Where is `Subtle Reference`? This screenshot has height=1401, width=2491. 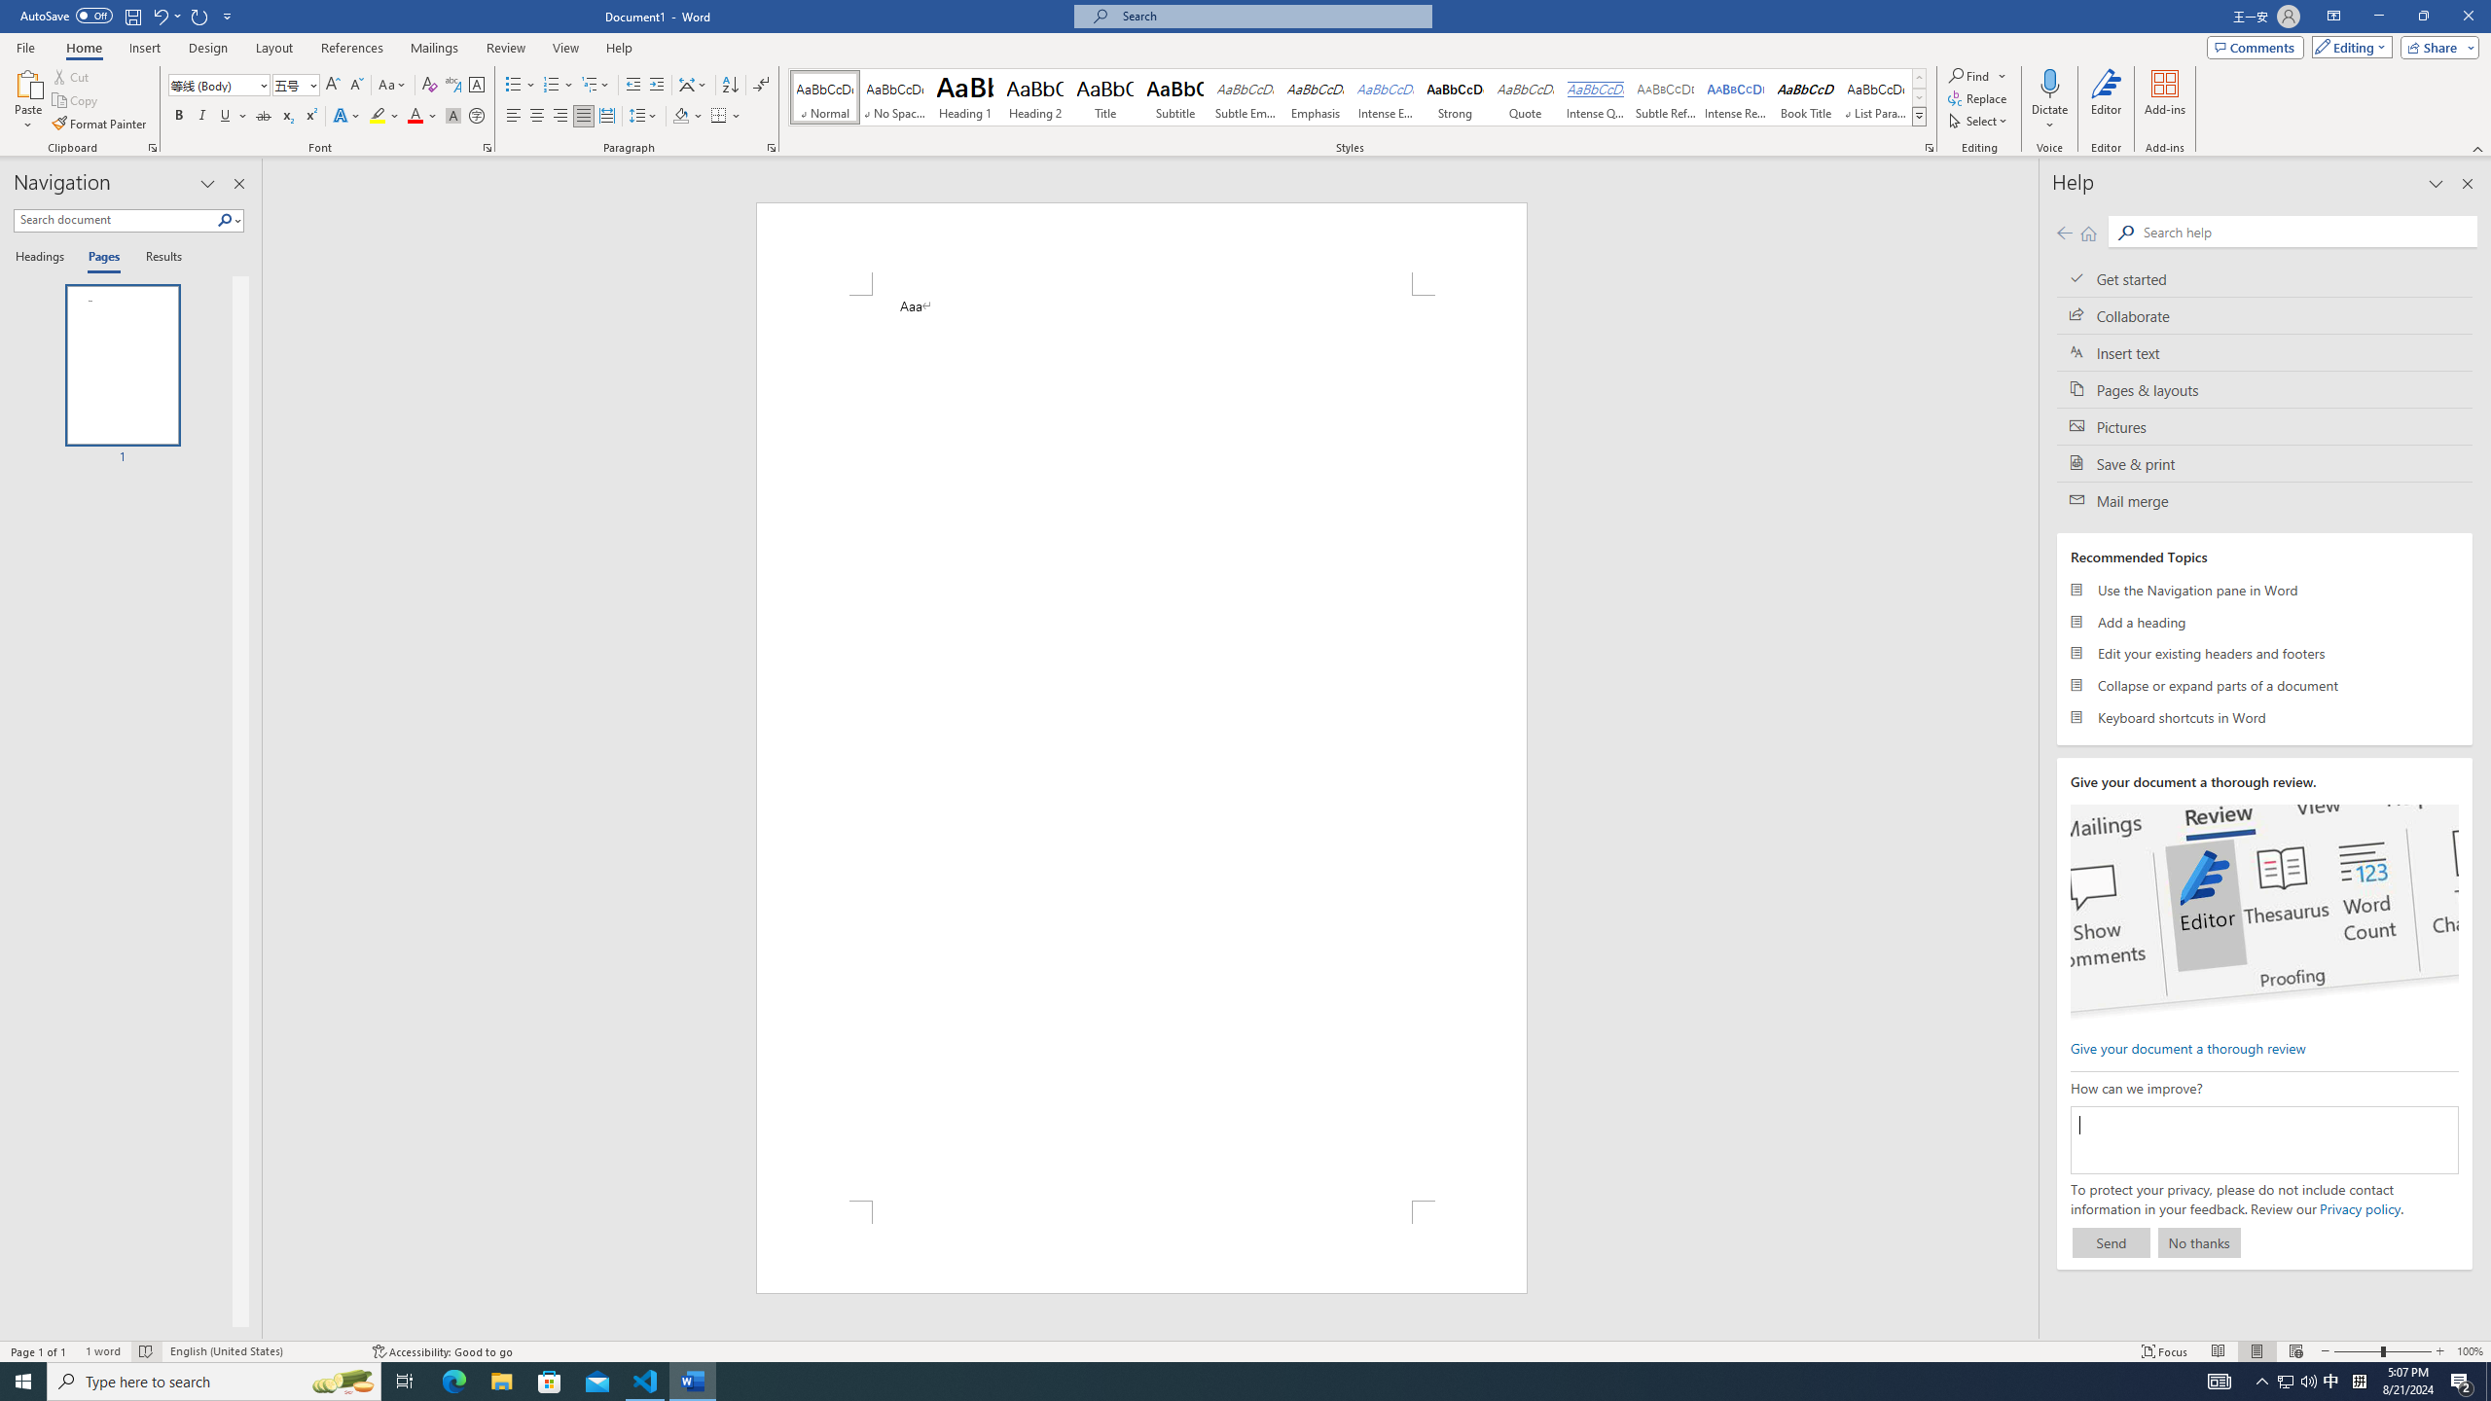 Subtle Reference is located at coordinates (1666, 97).